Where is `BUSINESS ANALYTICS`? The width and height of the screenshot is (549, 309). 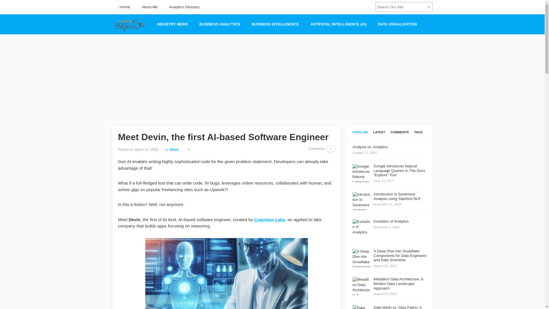
BUSINESS ANALYTICS is located at coordinates (220, 24).